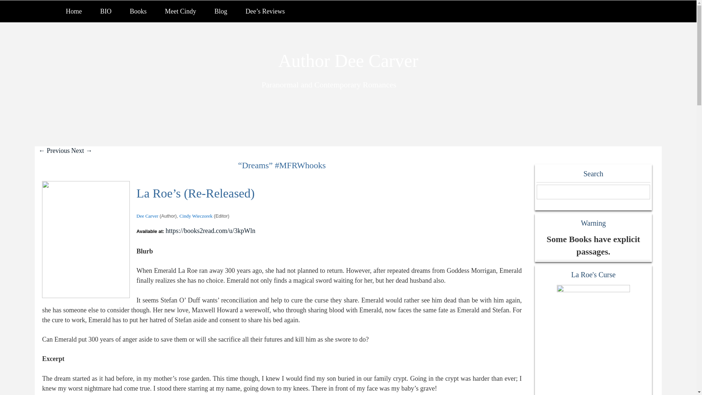  Describe the element at coordinates (74, 11) in the screenshot. I see `Home` at that location.